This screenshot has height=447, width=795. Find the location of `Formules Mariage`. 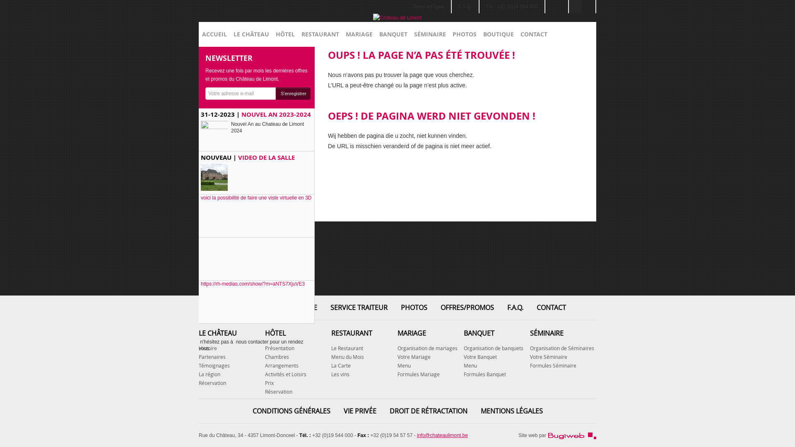

Formules Mariage is located at coordinates (419, 374).